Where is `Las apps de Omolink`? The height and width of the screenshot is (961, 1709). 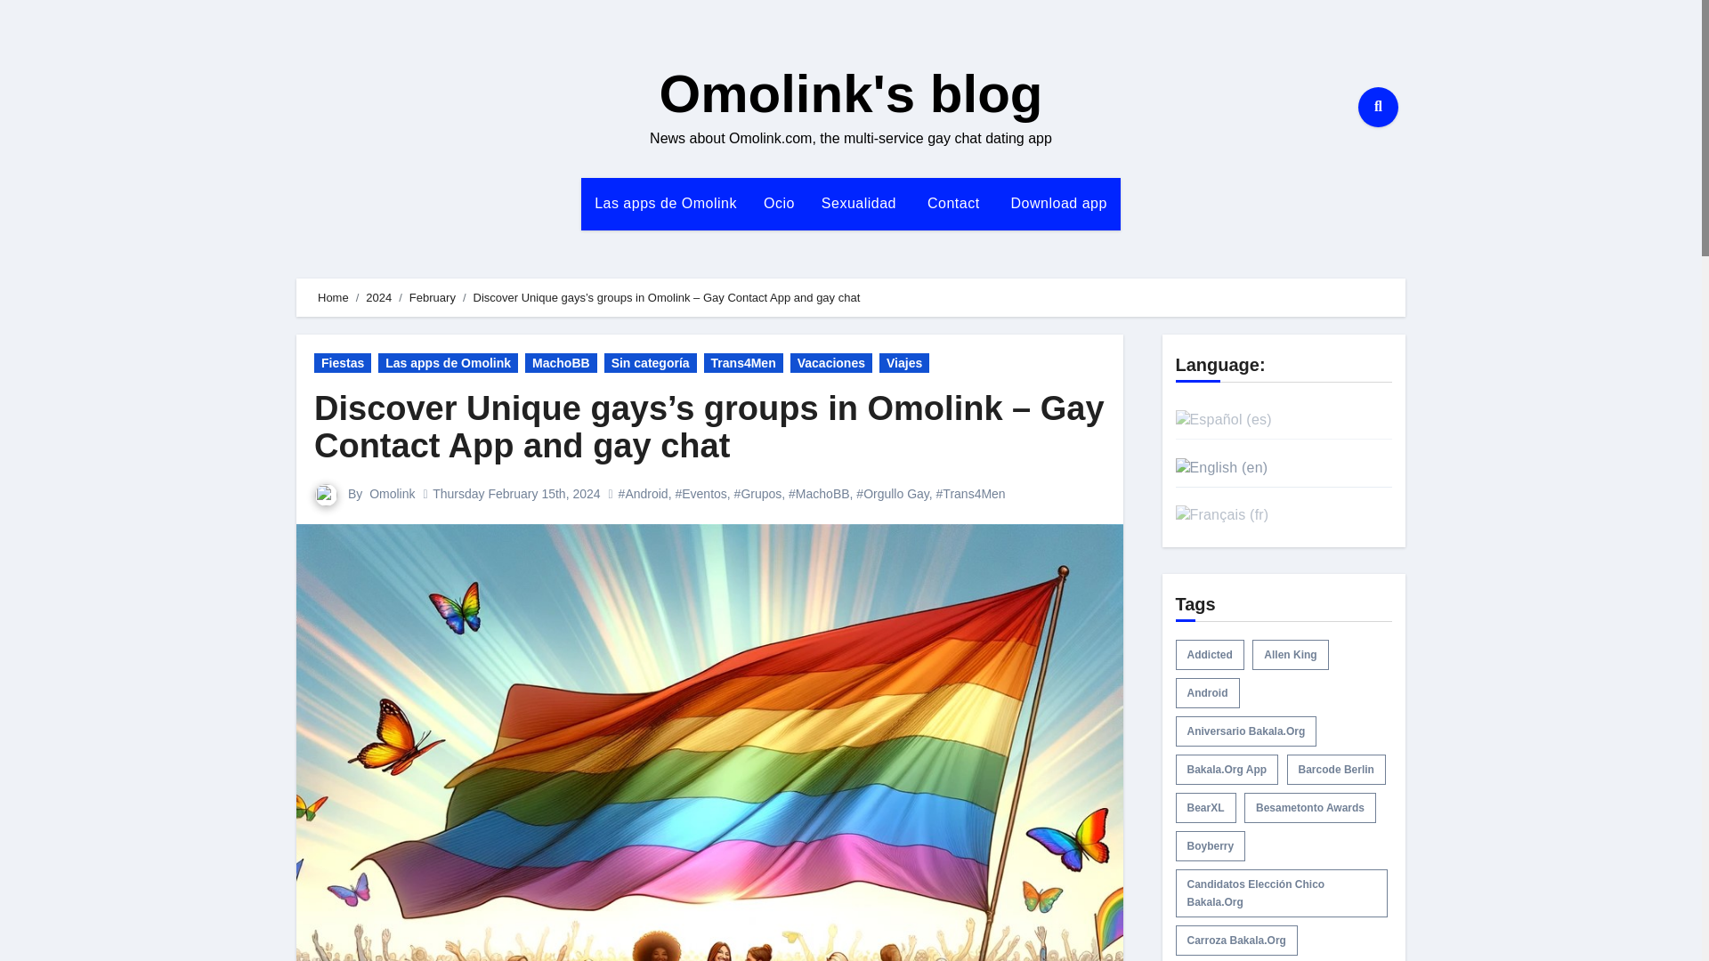 Las apps de Omolink is located at coordinates (447, 363).